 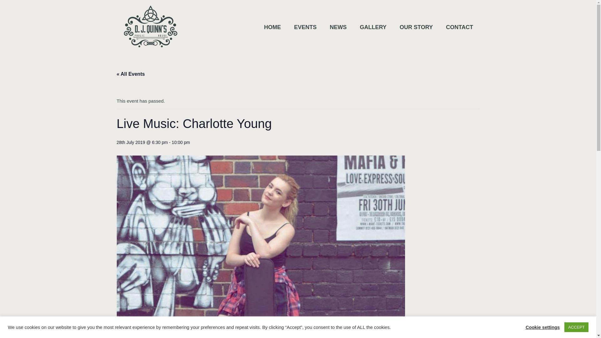 I want to click on NEWS, so click(x=338, y=27).